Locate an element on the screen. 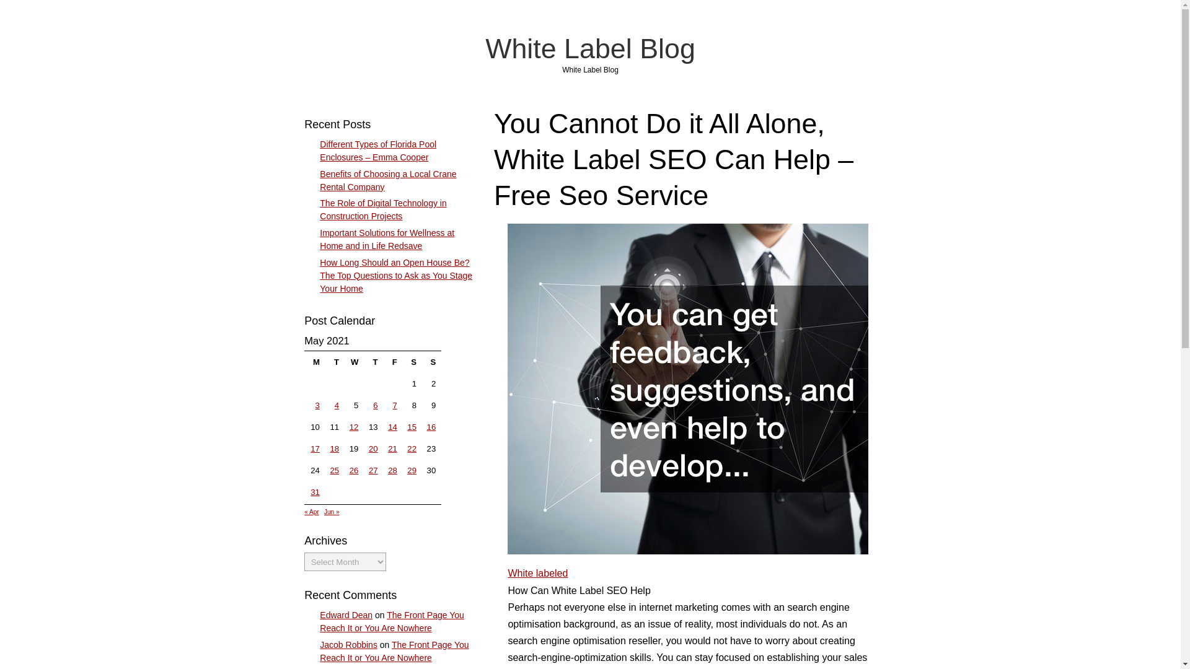 The height and width of the screenshot is (669, 1190). 14 is located at coordinates (392, 426).